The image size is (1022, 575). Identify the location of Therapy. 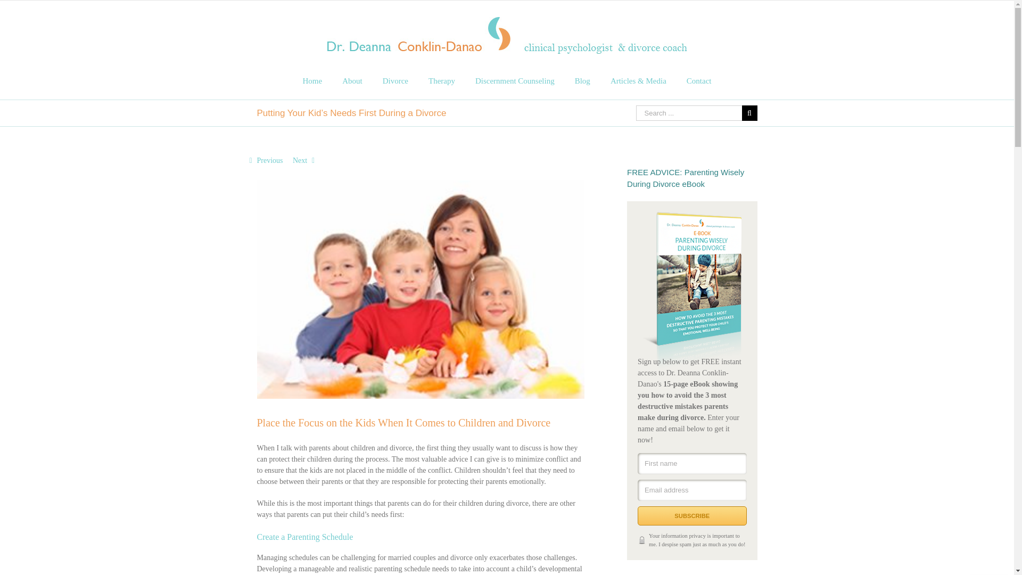
(441, 80).